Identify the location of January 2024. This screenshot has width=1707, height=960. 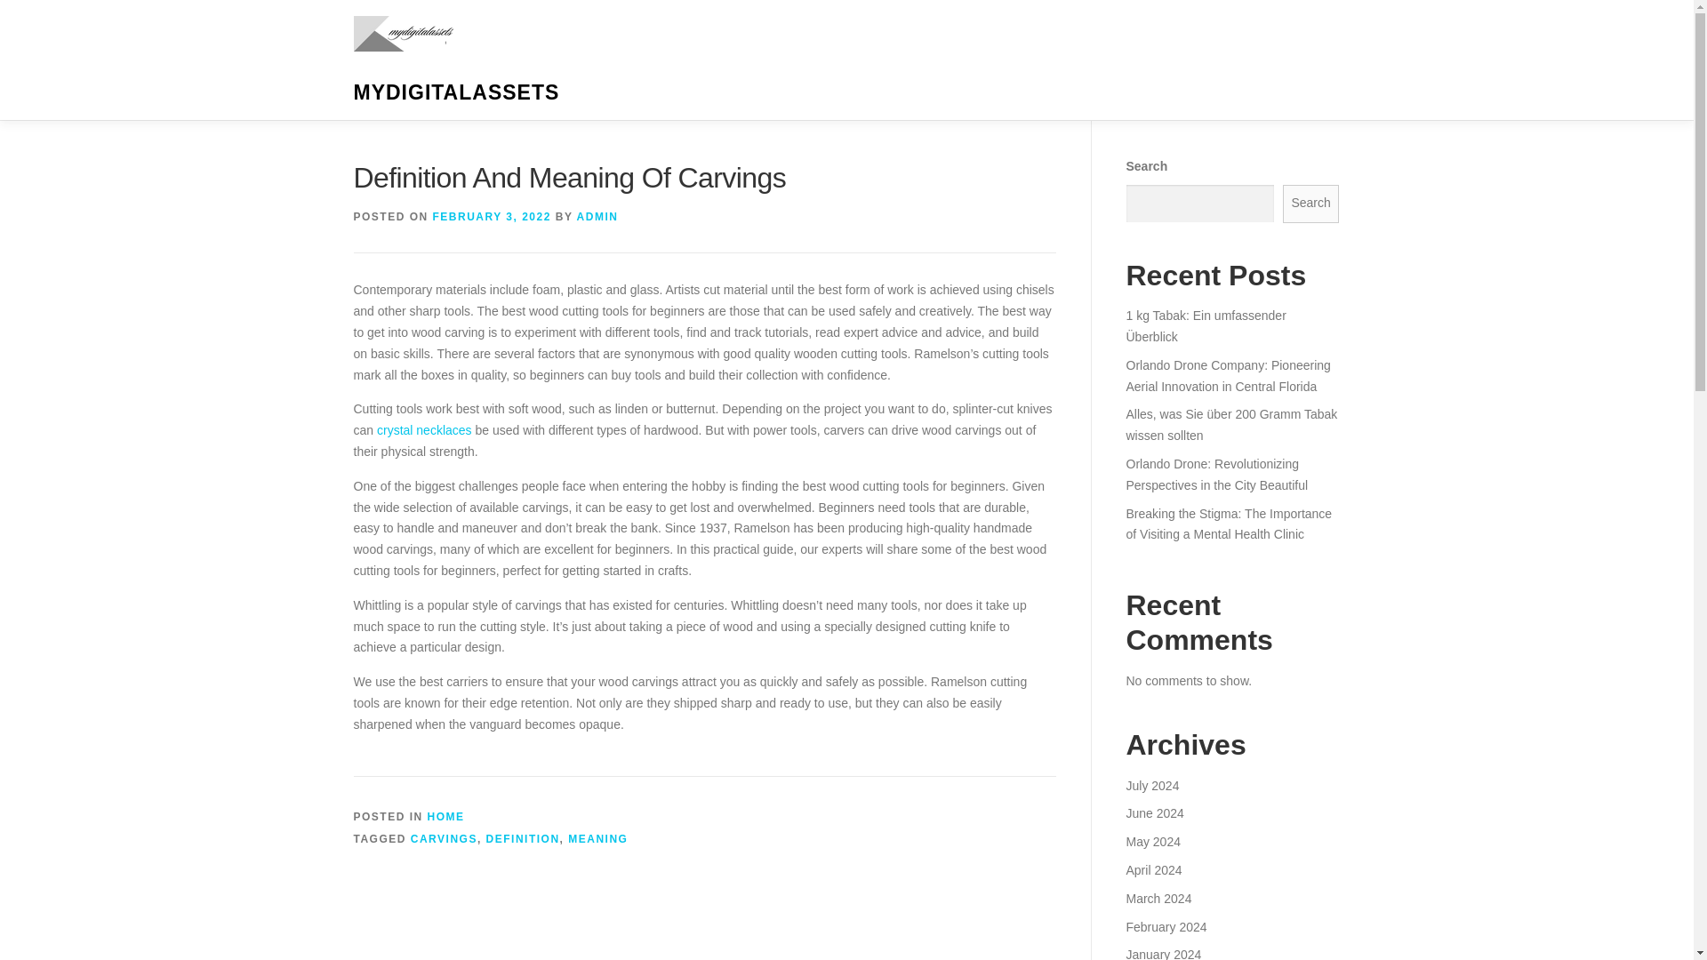
(1163, 953).